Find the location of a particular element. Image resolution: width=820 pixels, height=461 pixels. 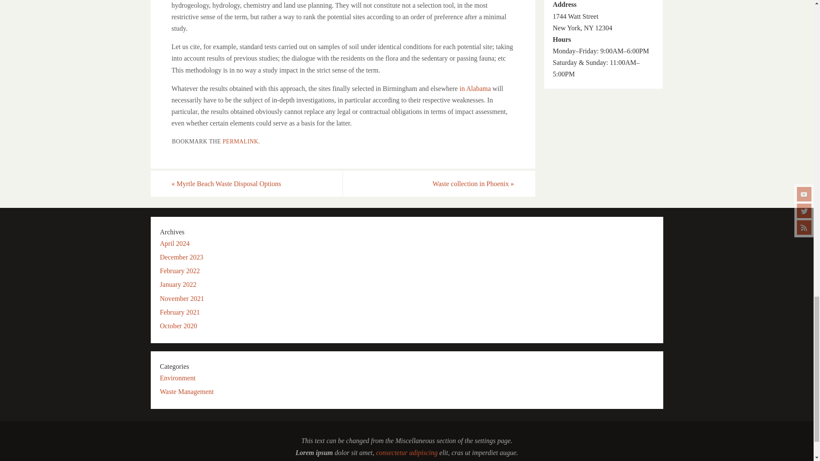

April 2024 is located at coordinates (174, 243).